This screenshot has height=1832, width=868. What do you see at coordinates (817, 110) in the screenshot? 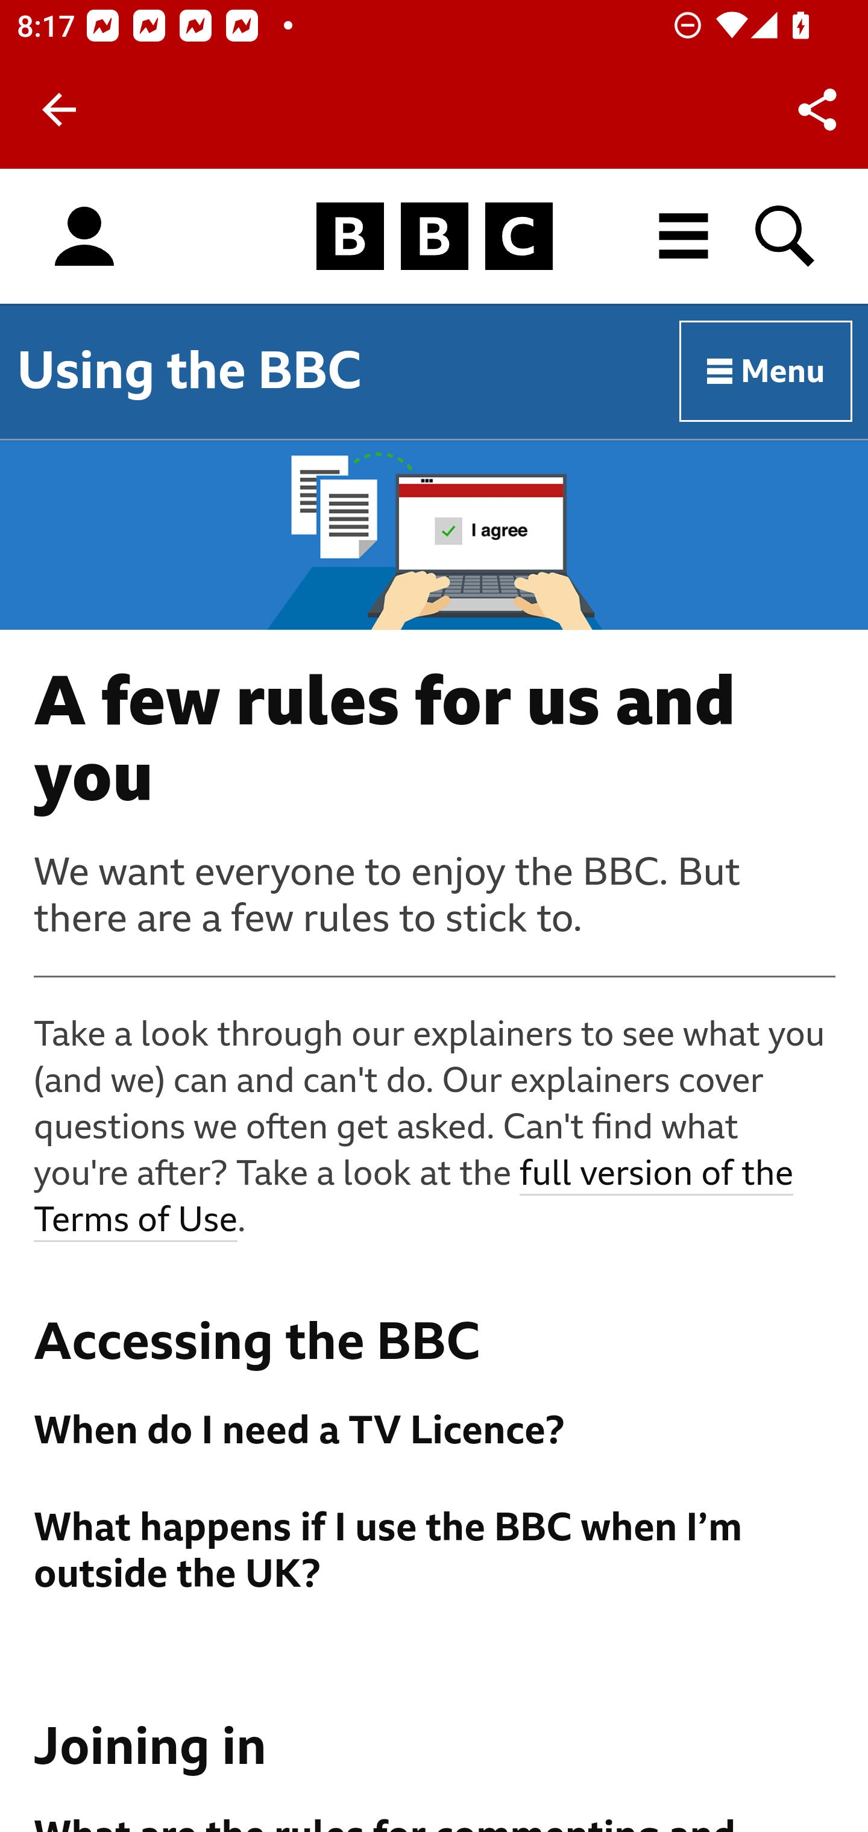
I see `Share` at bounding box center [817, 110].